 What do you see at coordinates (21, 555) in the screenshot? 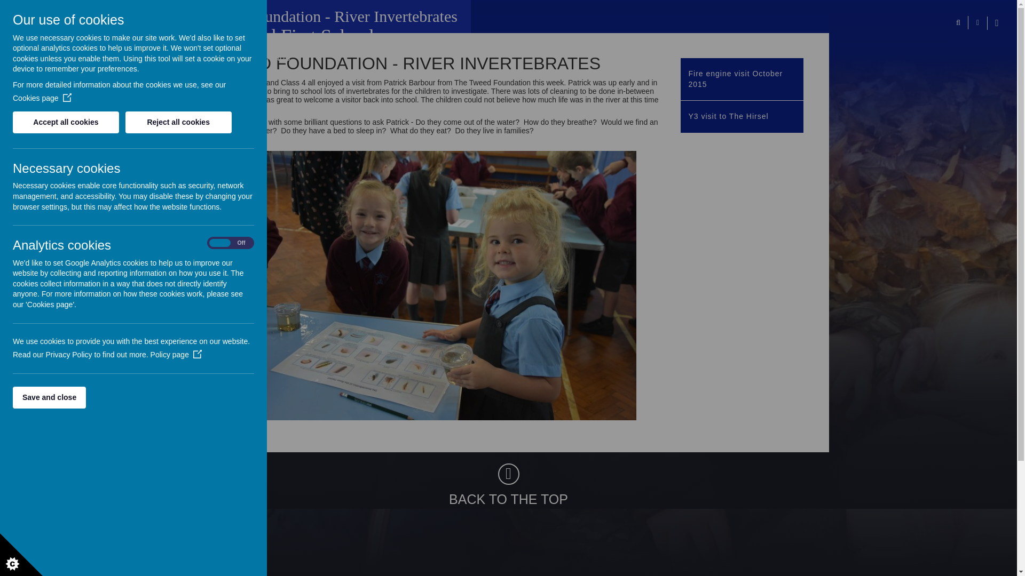
I see `Cookie Control Icon` at bounding box center [21, 555].